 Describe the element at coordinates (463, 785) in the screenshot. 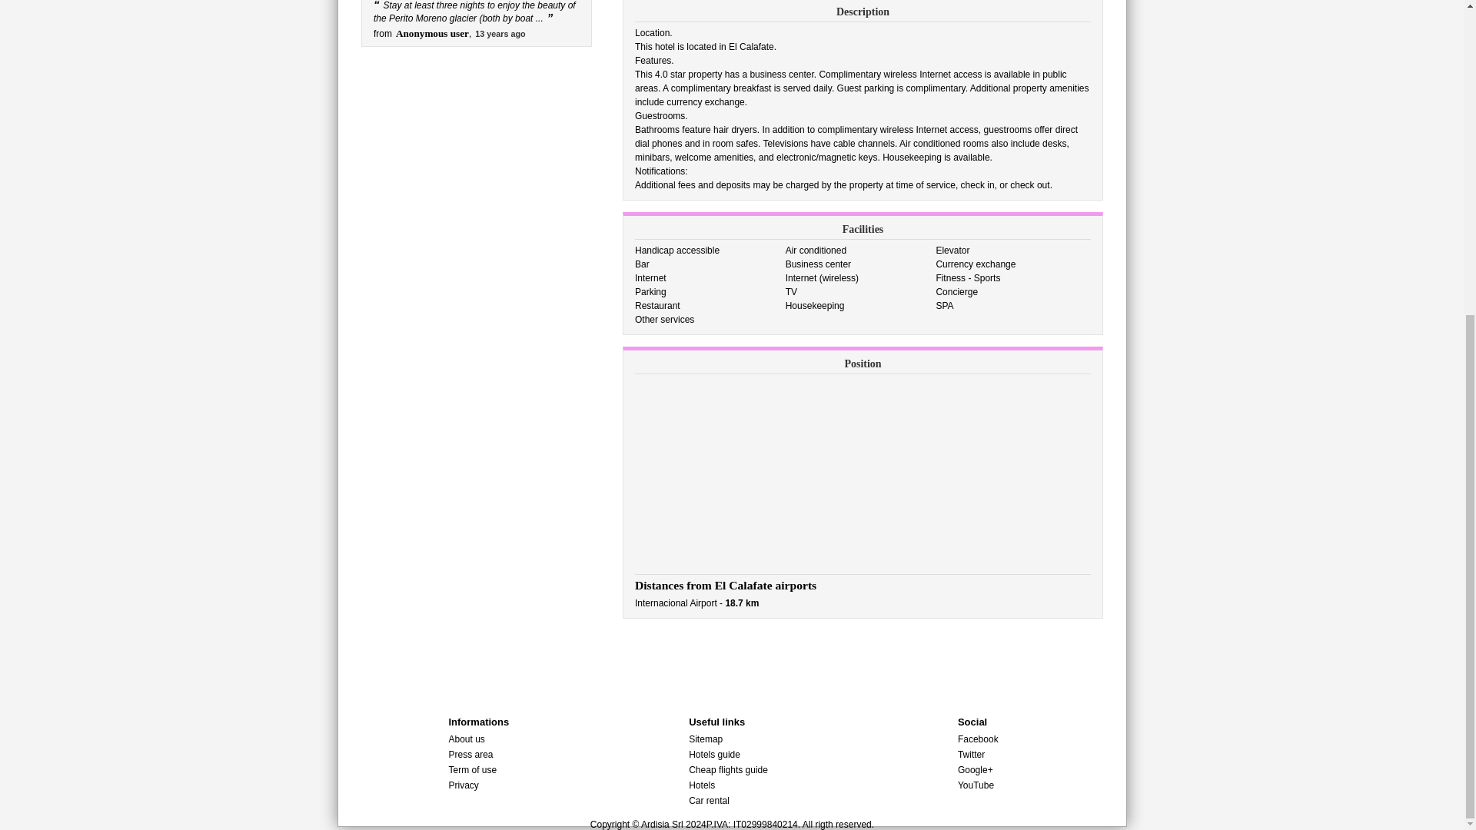

I see `Privacy` at that location.